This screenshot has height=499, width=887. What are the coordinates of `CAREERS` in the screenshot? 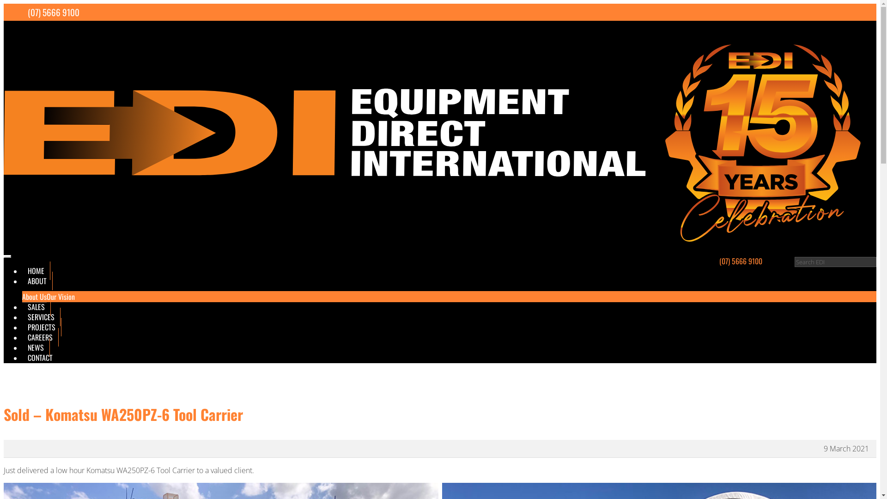 It's located at (41, 337).